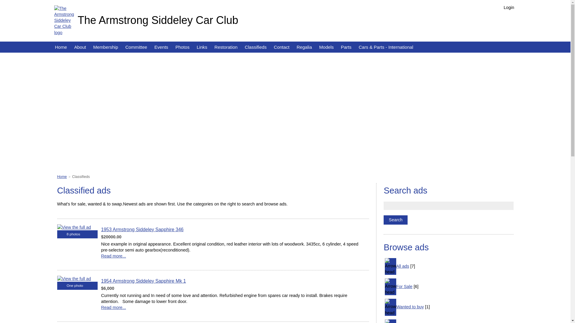 Image resolution: width=575 pixels, height=323 pixels. Describe the element at coordinates (61, 47) in the screenshot. I see `Home` at that location.